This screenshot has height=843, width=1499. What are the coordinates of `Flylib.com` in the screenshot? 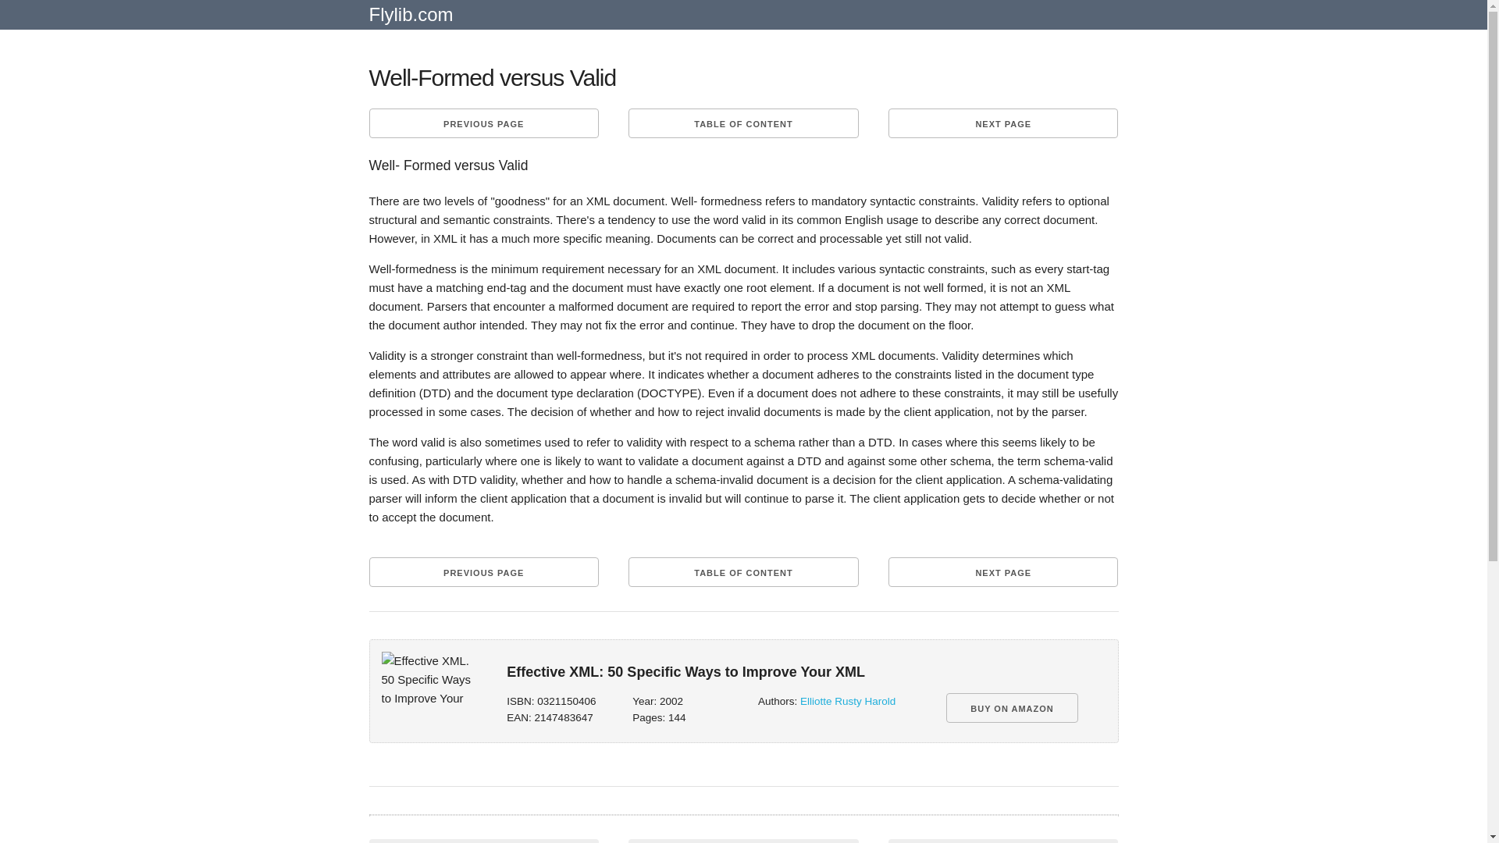 It's located at (411, 20).